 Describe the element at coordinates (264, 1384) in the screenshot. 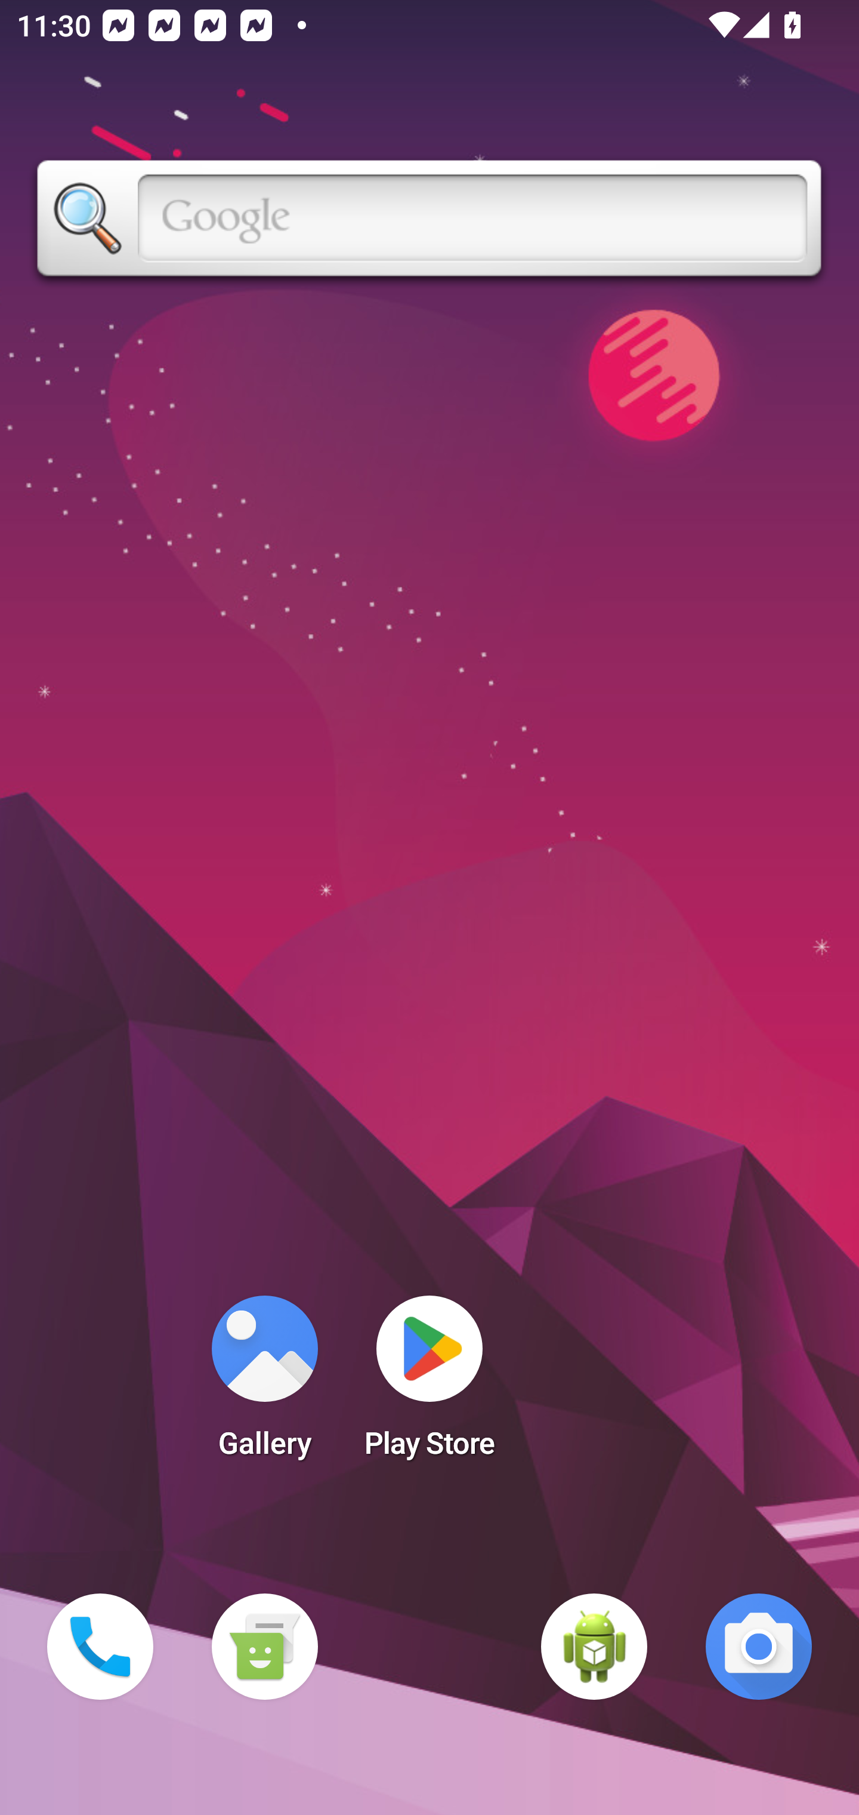

I see `Gallery` at that location.